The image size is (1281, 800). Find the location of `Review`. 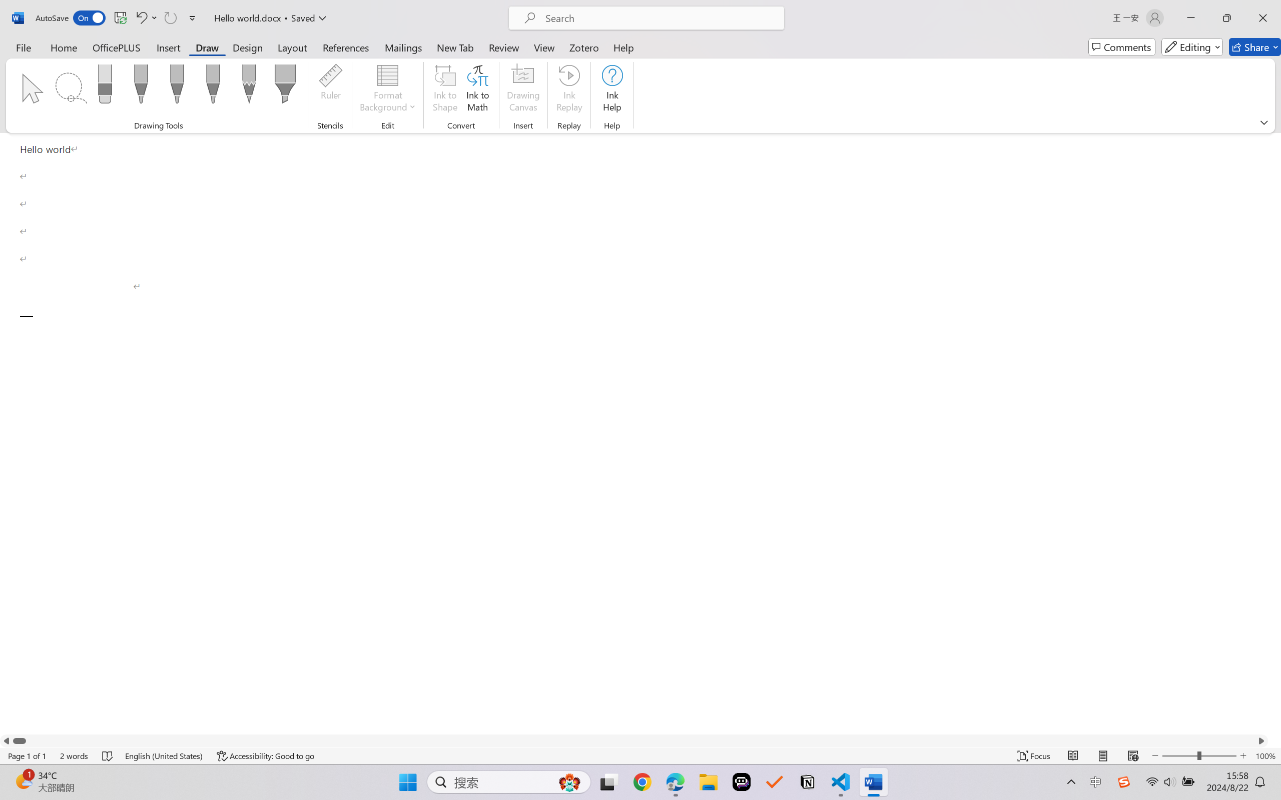

Review is located at coordinates (504, 47).